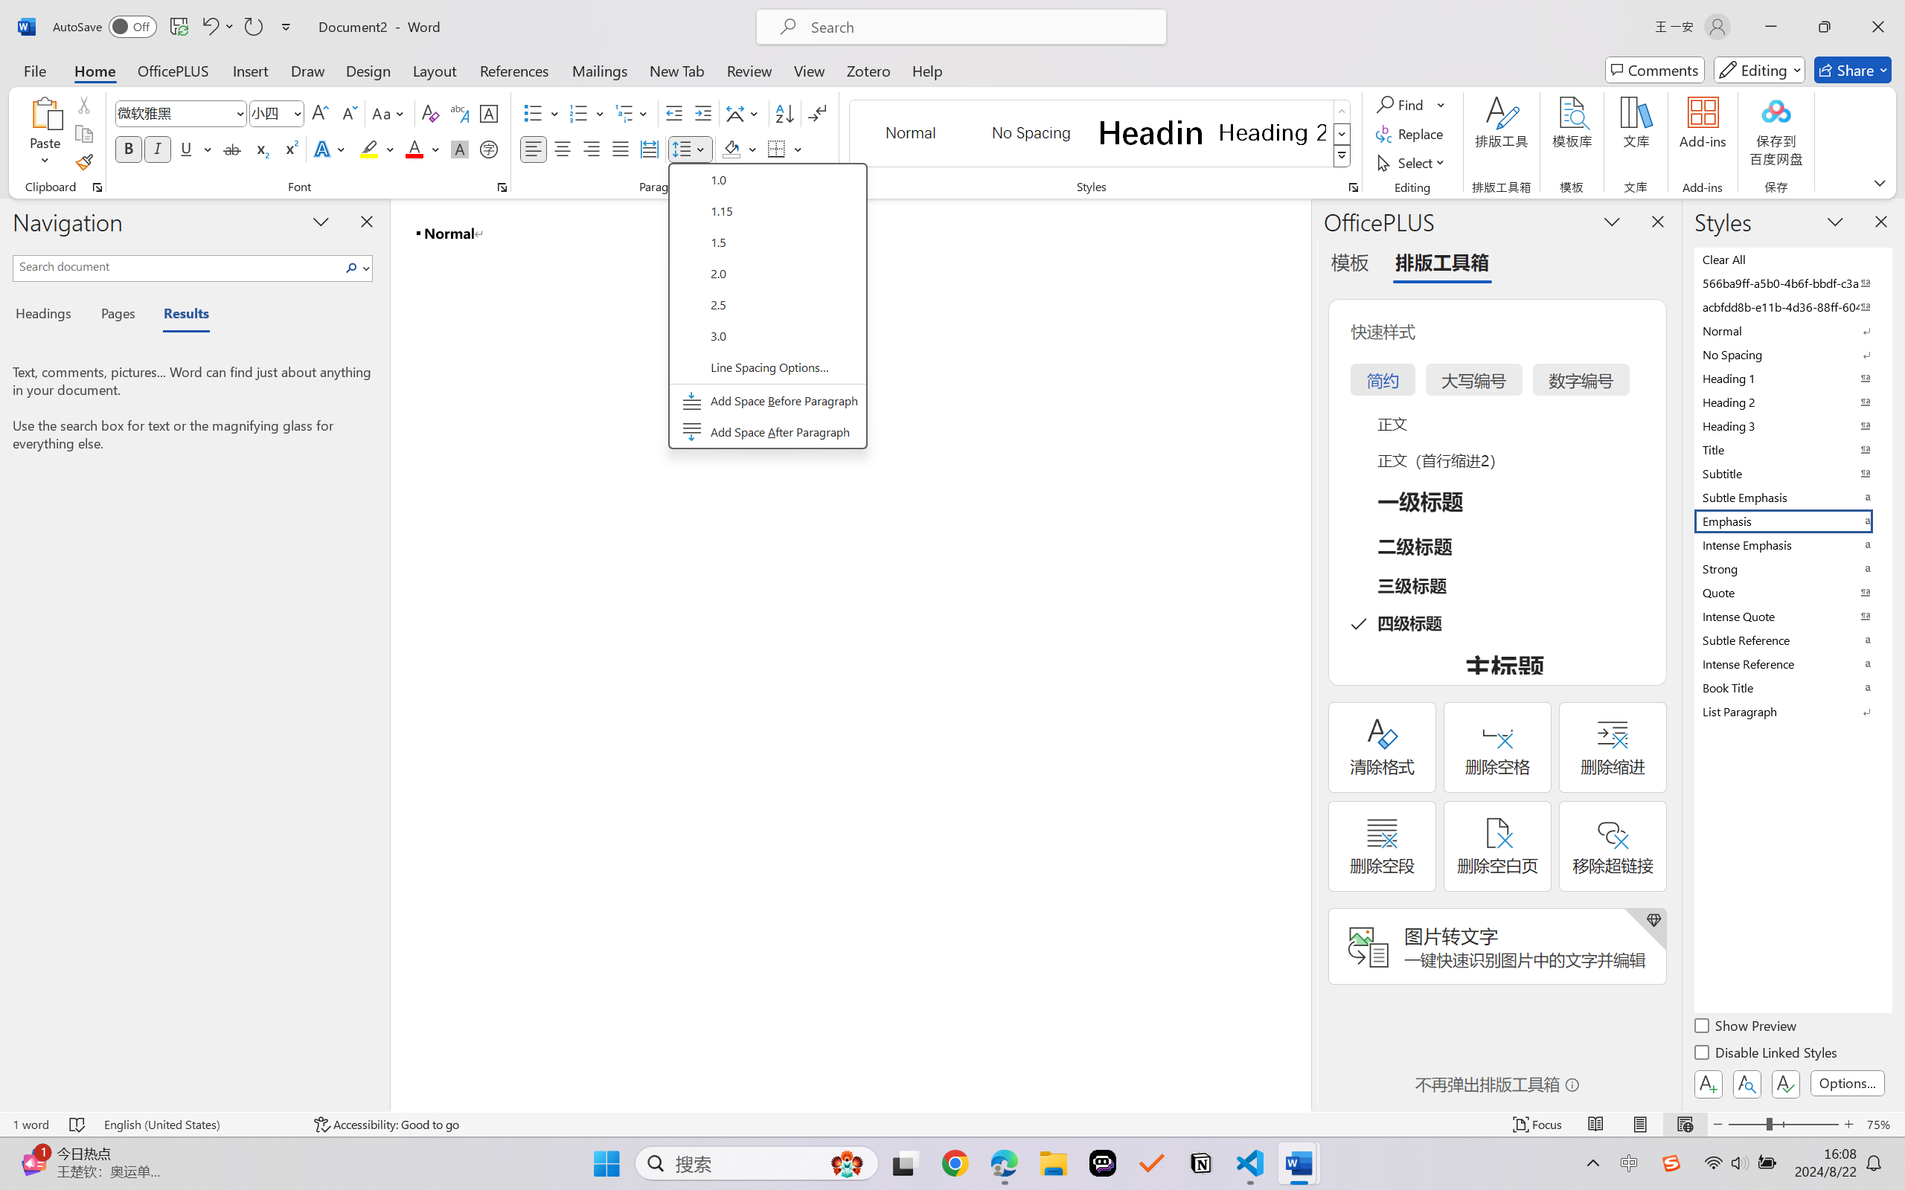 The height and width of the screenshot is (1190, 1905). I want to click on &Line and Paragraph Spacing, so click(767, 306).